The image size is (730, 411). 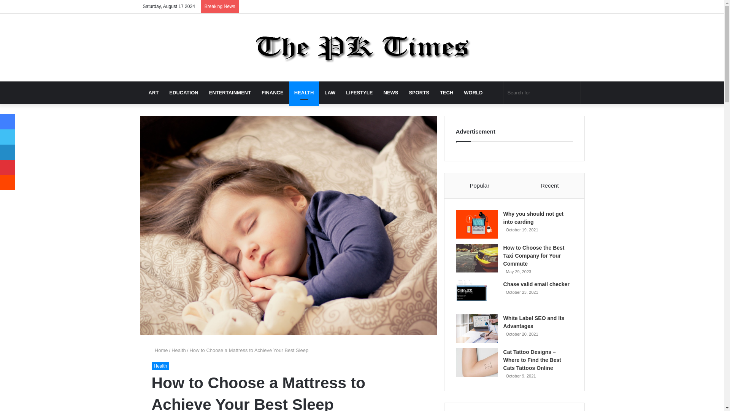 I want to click on FINANCE, so click(x=272, y=93).